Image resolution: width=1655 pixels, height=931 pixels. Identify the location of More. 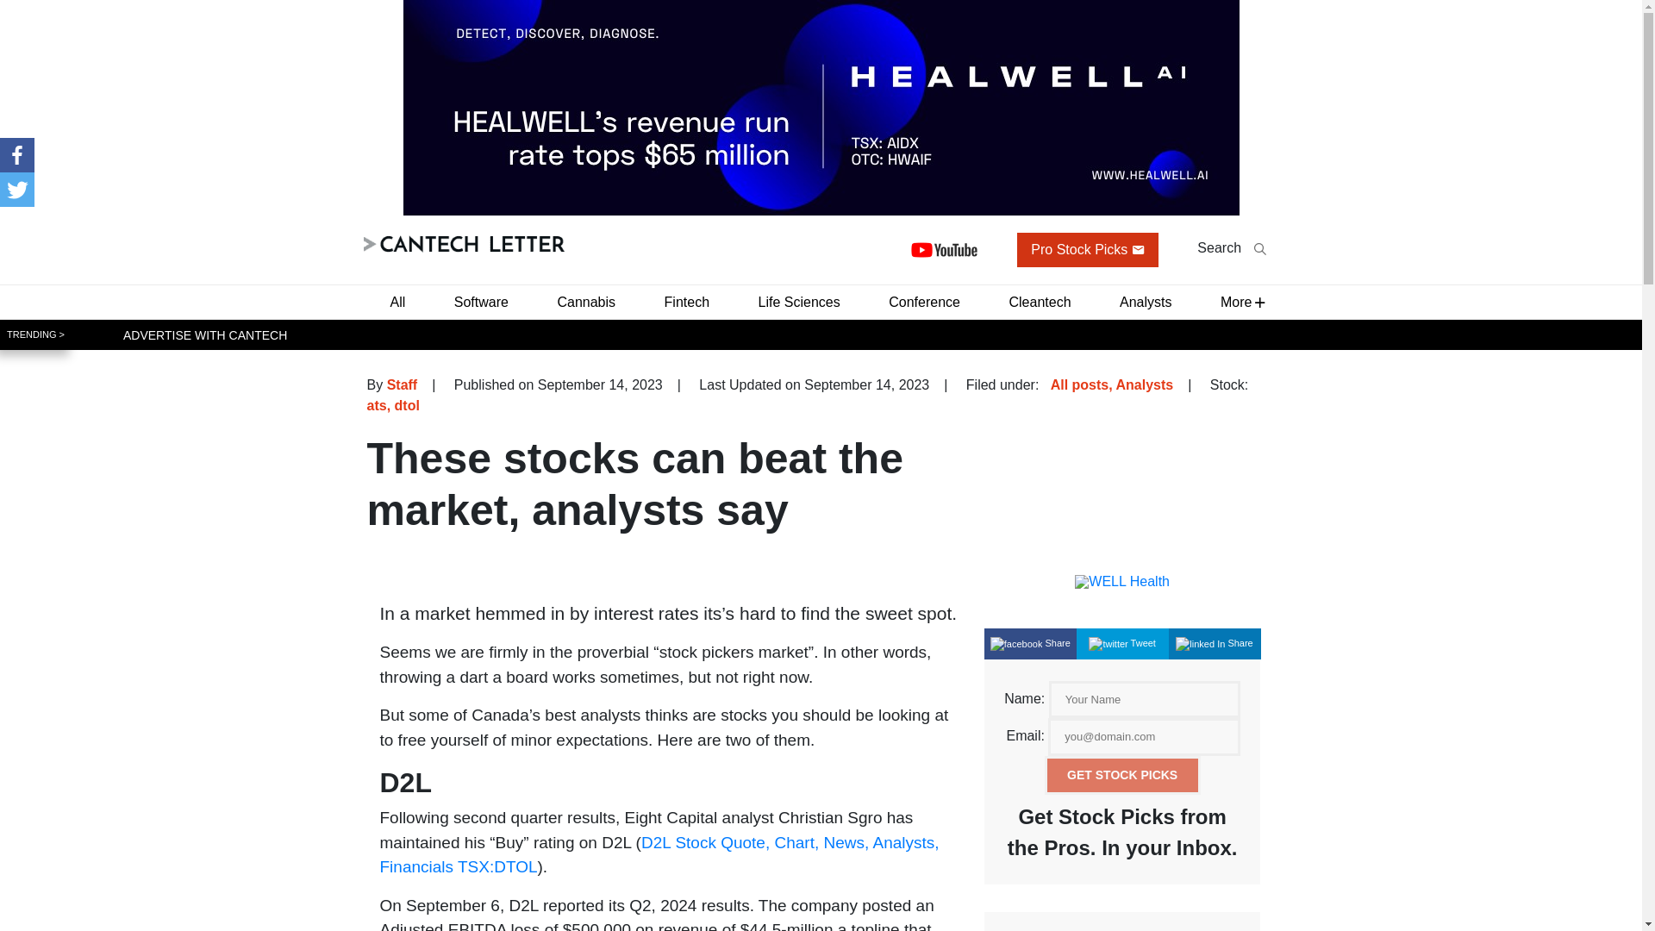
(1236, 302).